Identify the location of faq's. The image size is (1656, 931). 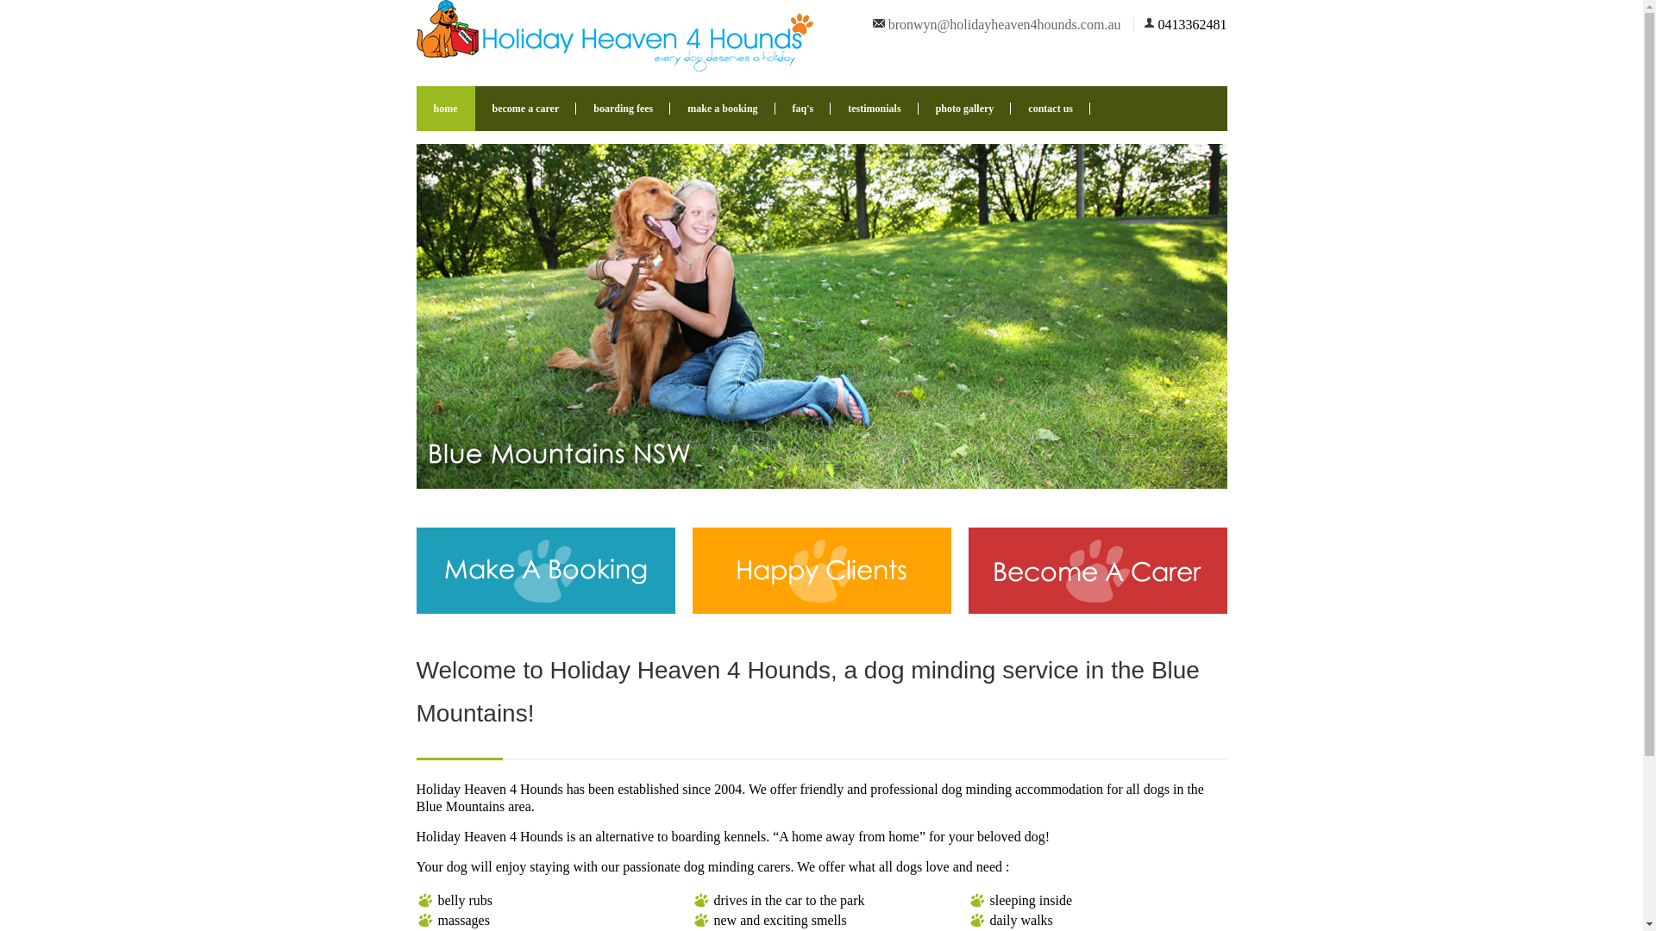
(804, 109).